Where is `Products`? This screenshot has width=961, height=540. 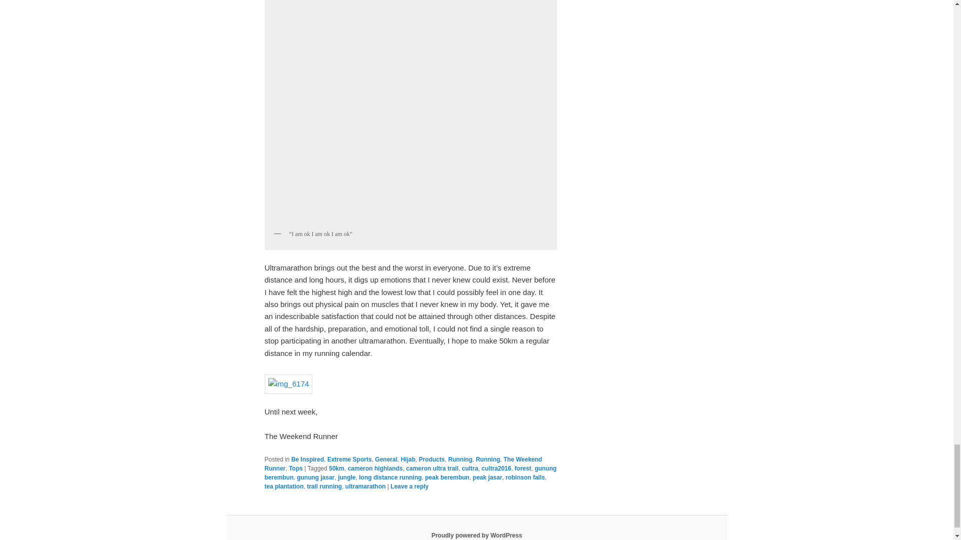
Products is located at coordinates (431, 459).